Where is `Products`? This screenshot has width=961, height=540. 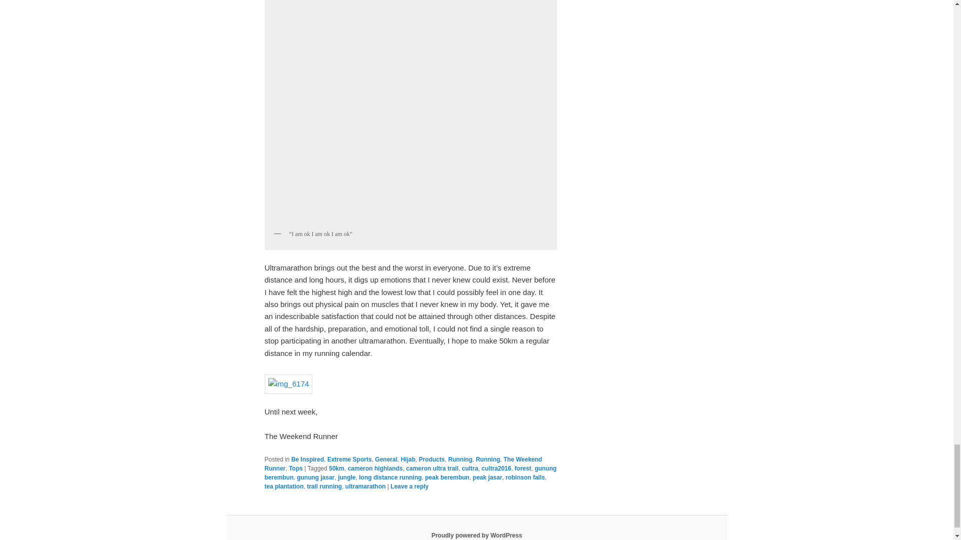
Products is located at coordinates (431, 459).